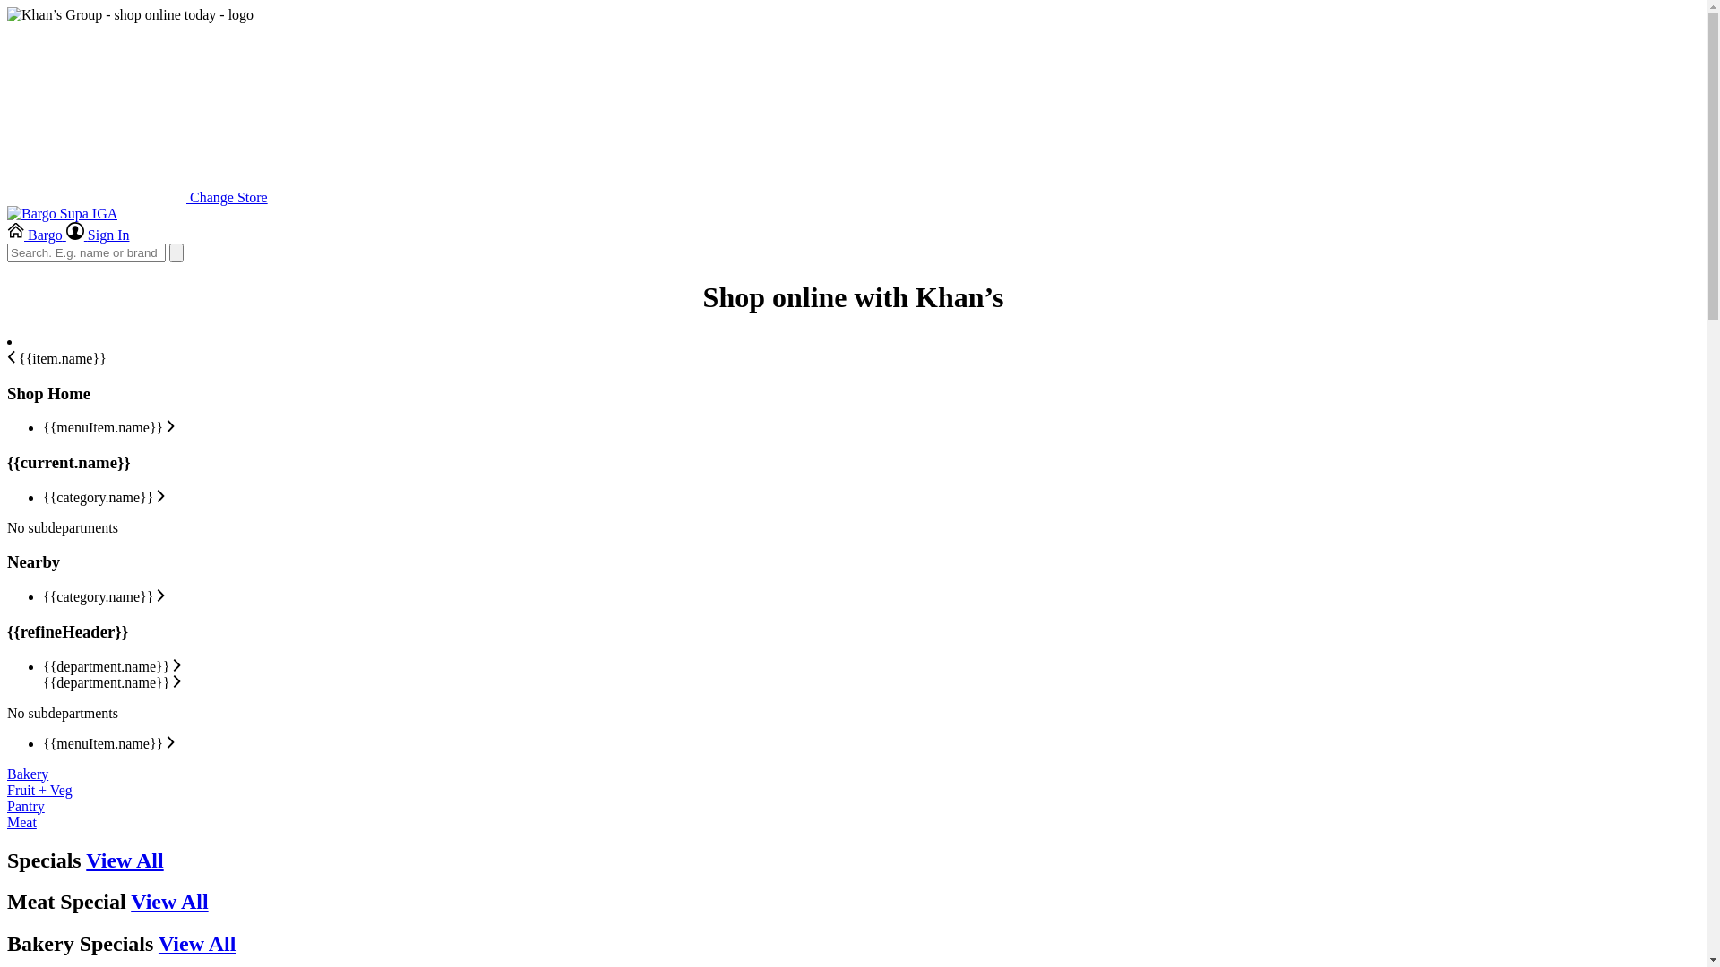 The image size is (1720, 967). Describe the element at coordinates (21, 822) in the screenshot. I see `Meat` at that location.